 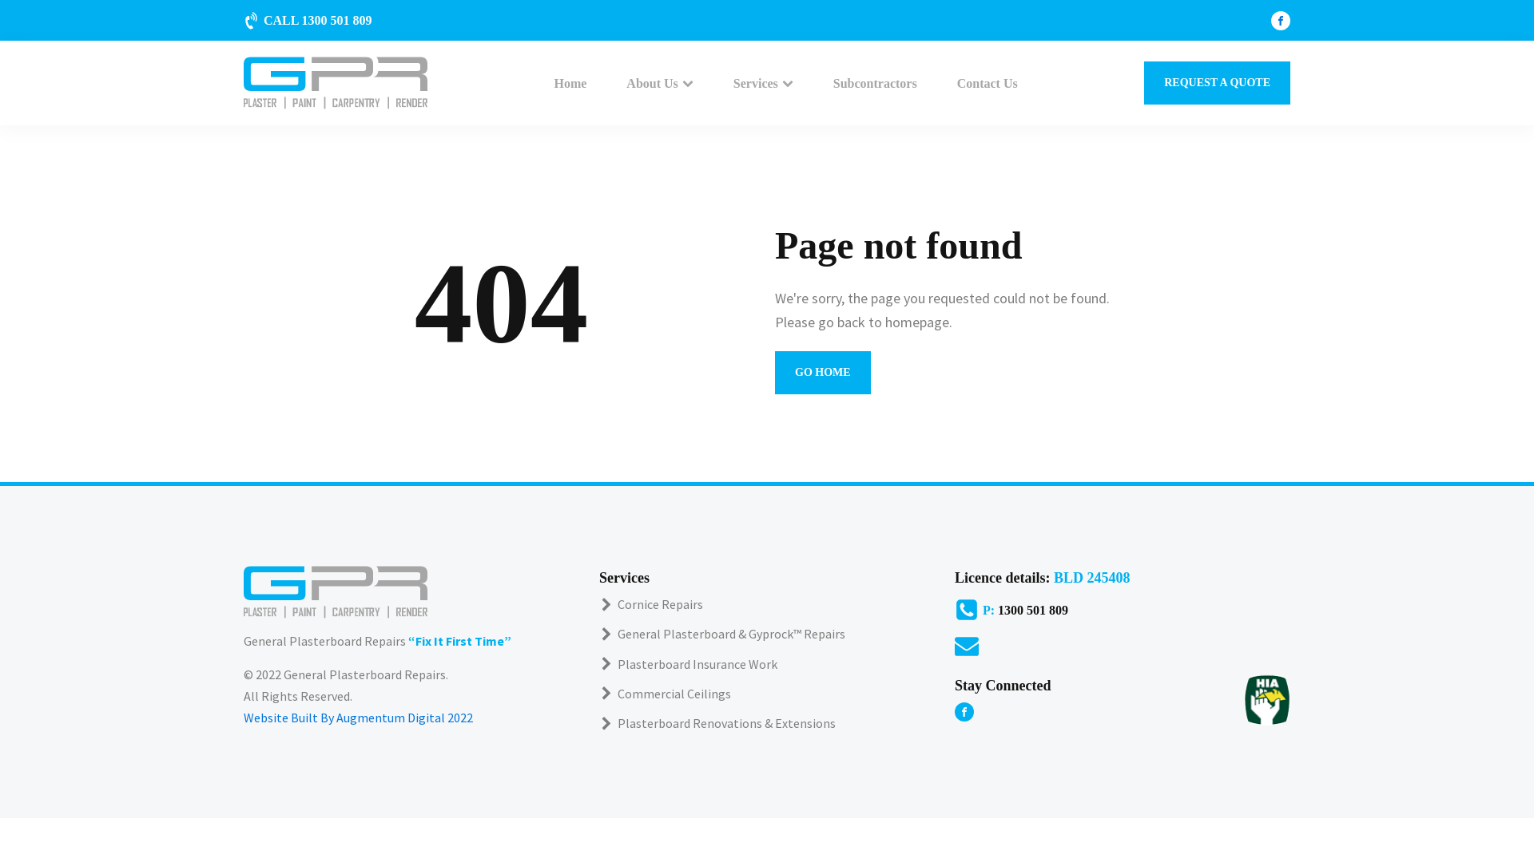 I want to click on Subcontractors, so click(x=875, y=83).